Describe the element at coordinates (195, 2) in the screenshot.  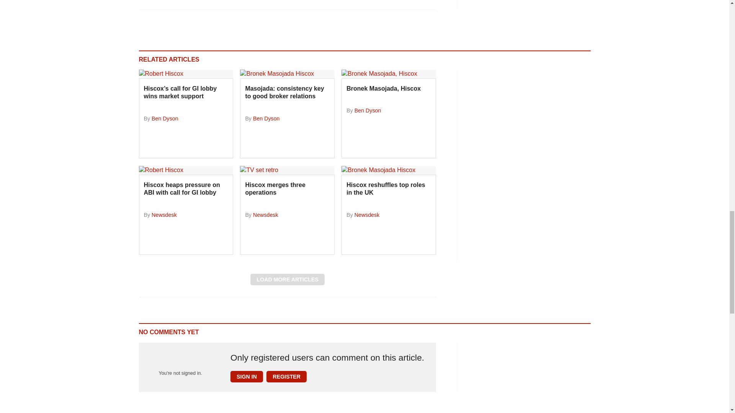
I see `Email this article` at that location.